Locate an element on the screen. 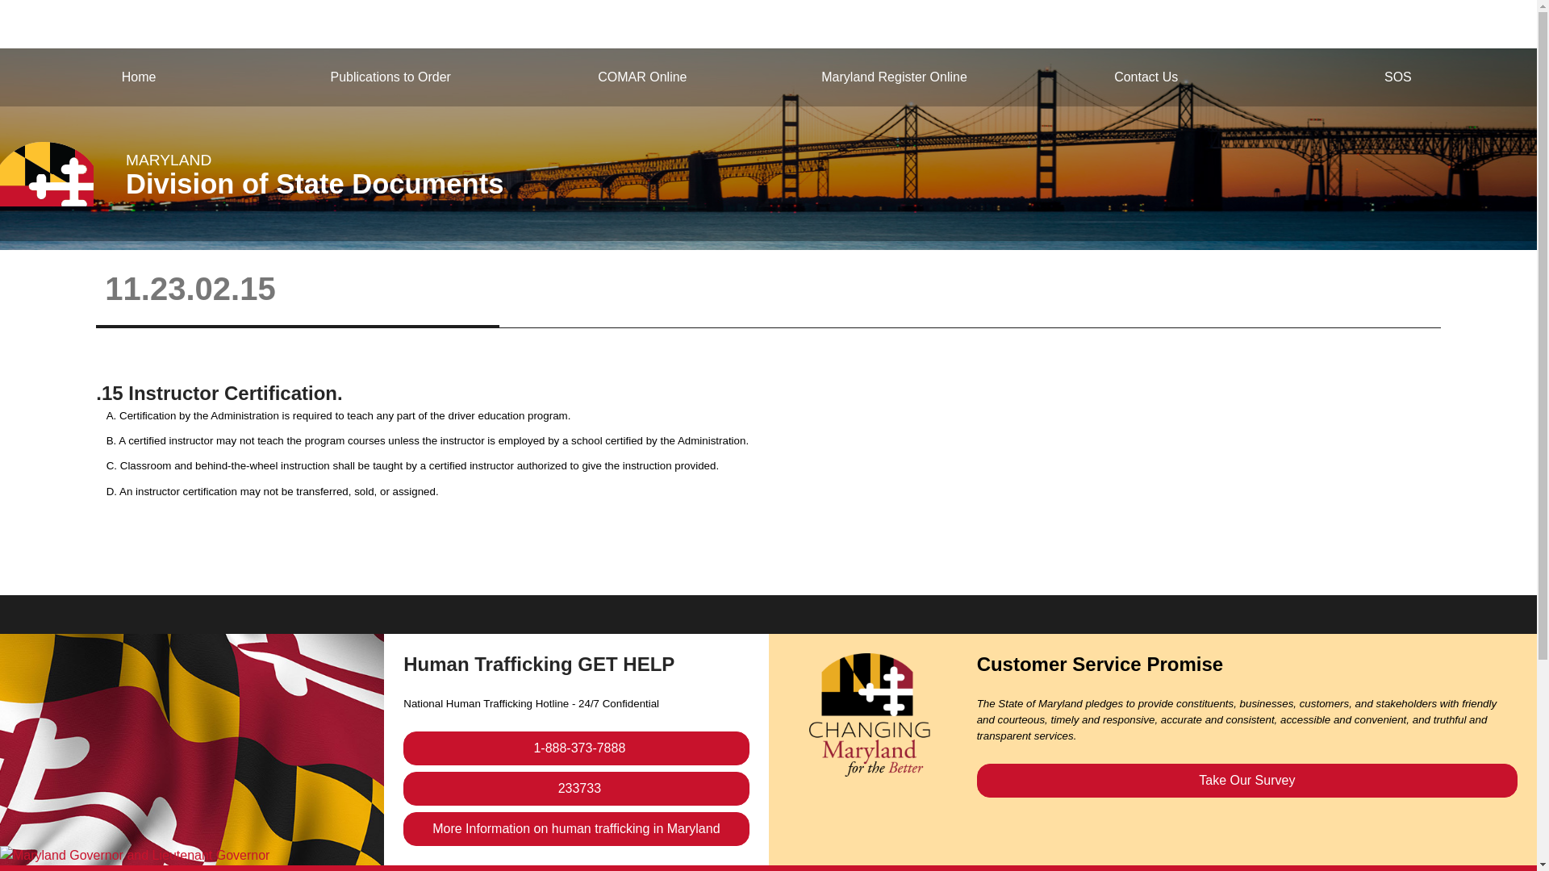  233733 is located at coordinates (575, 789).